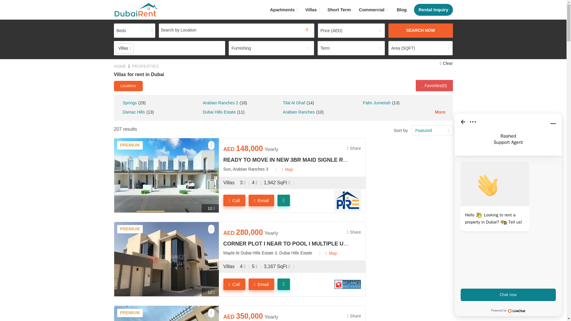 This screenshot has width=571, height=321. Describe the element at coordinates (286, 160) in the screenshot. I see `READY TO MOVE IN NEW 3BR MAID SIGNLE ROW` at that location.